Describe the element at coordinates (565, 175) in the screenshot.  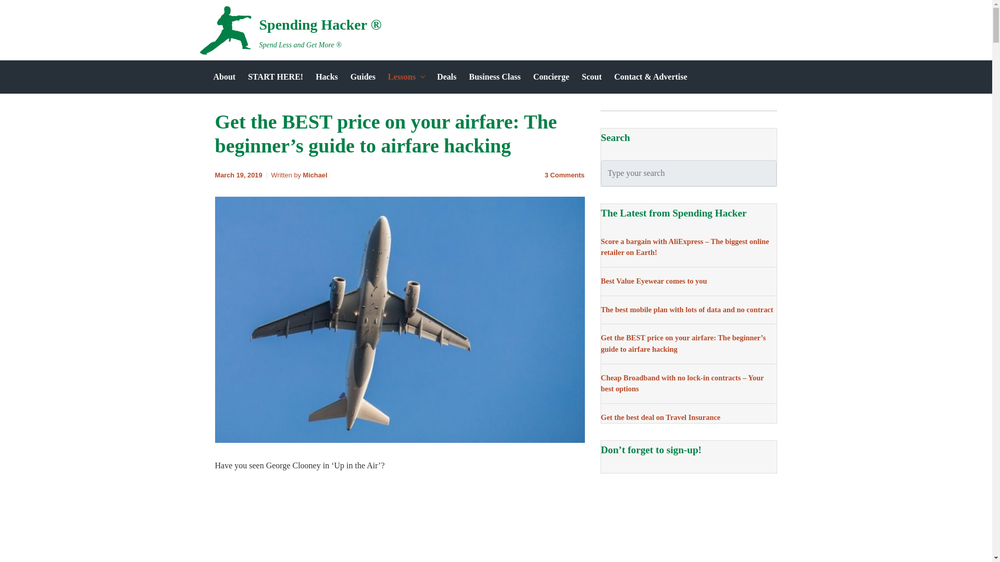
I see `3 Comments` at that location.